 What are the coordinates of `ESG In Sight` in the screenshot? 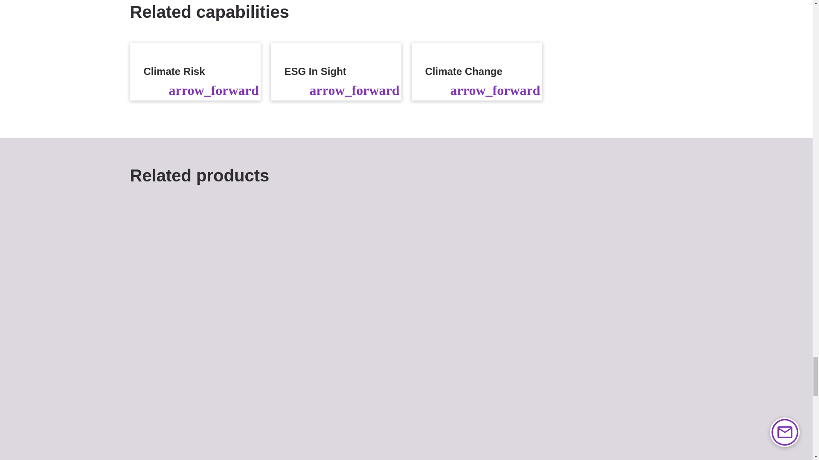 It's located at (335, 72).